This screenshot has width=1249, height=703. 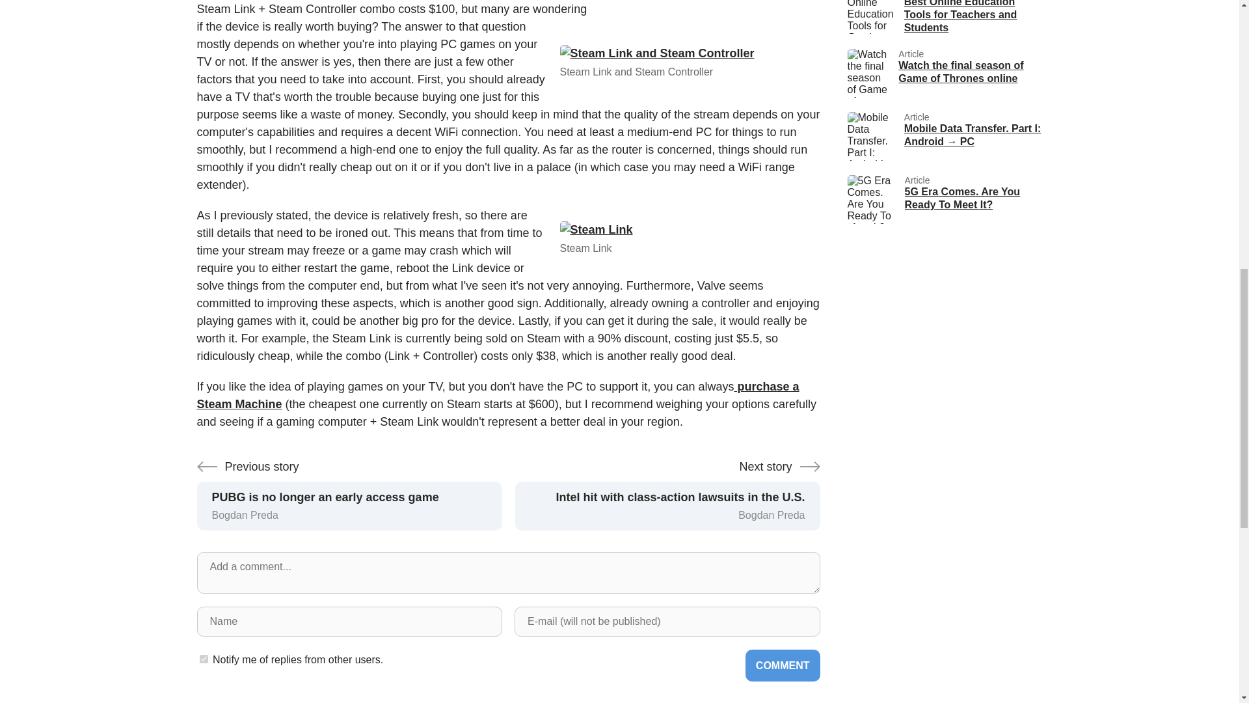 What do you see at coordinates (783, 665) in the screenshot?
I see `Steam Link` at bounding box center [783, 665].